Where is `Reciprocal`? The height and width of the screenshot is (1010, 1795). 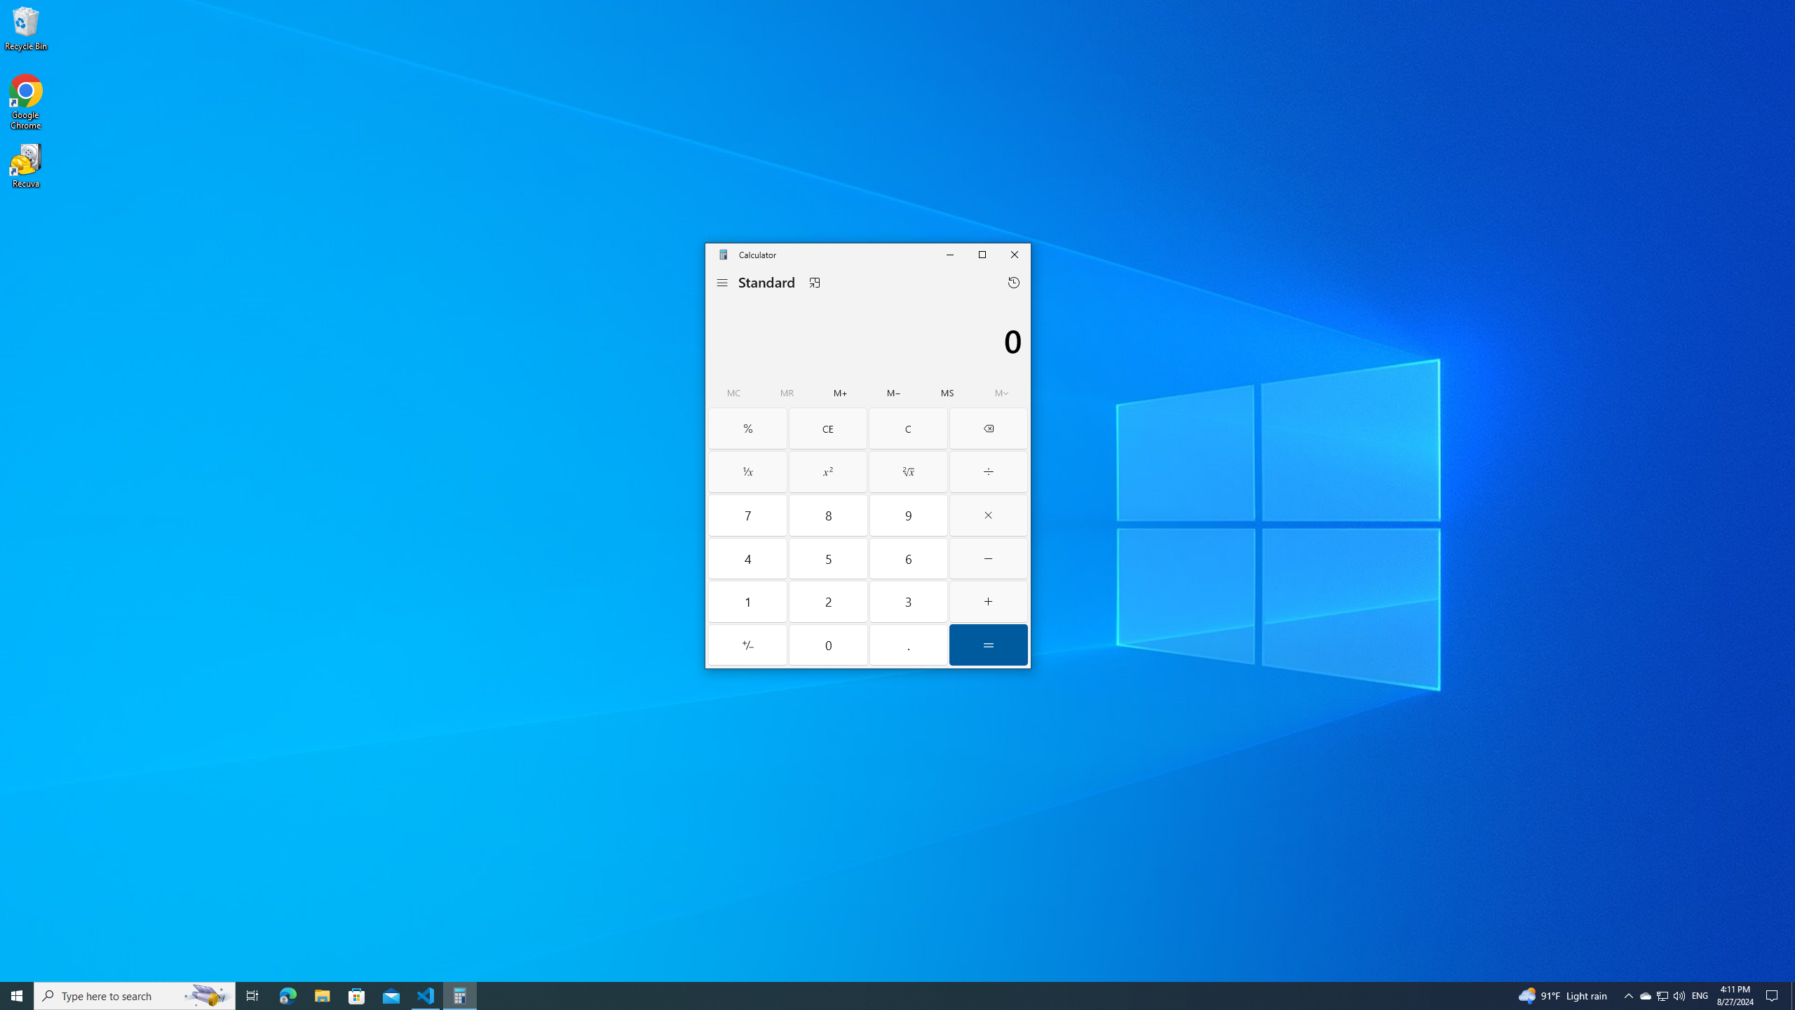 Reciprocal is located at coordinates (748, 471).